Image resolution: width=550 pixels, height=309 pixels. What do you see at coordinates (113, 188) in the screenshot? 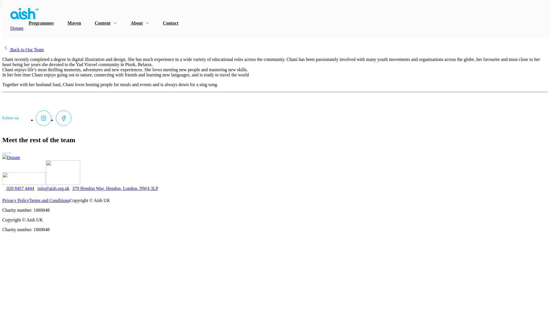
I see `379 Hendon Way, Hendon, London, NW4 3LP` at bounding box center [113, 188].